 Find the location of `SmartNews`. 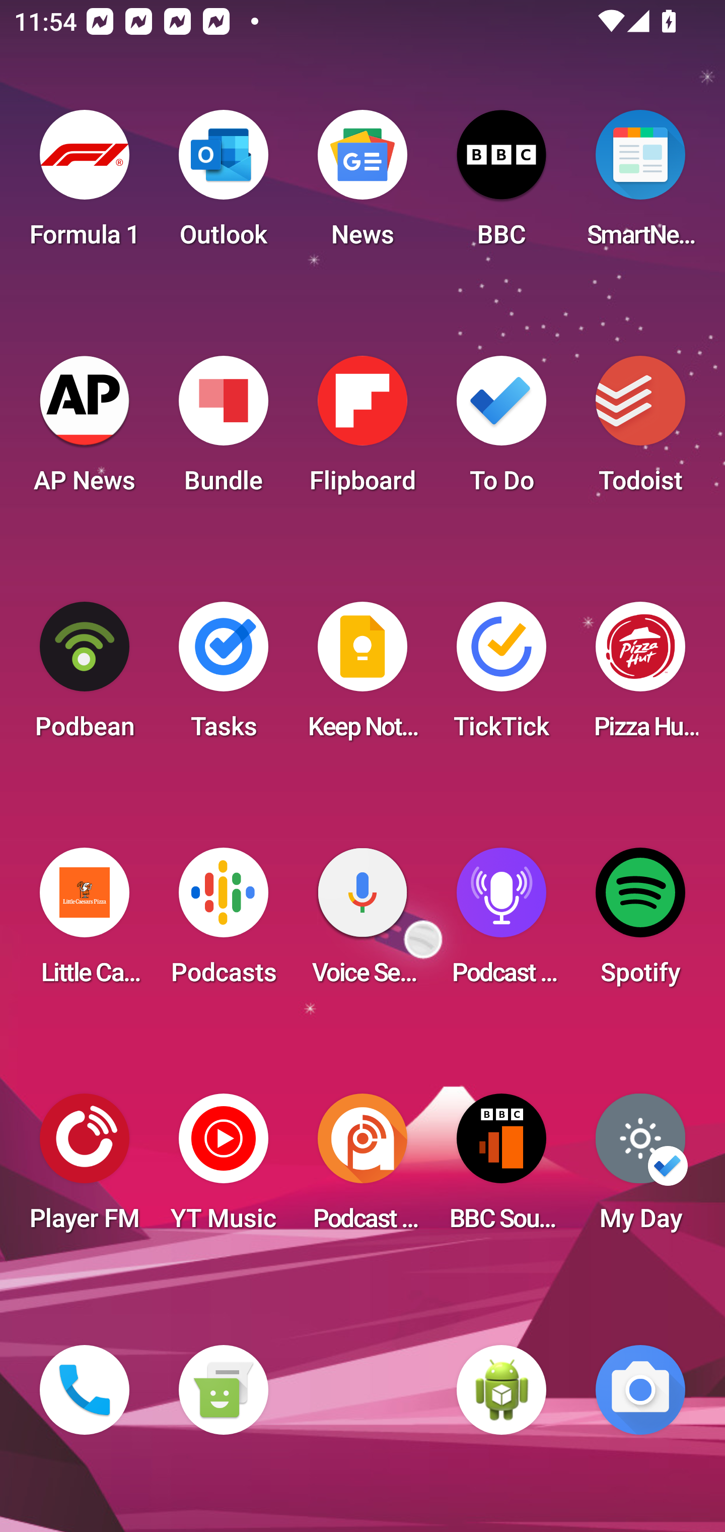

SmartNews is located at coordinates (640, 184).